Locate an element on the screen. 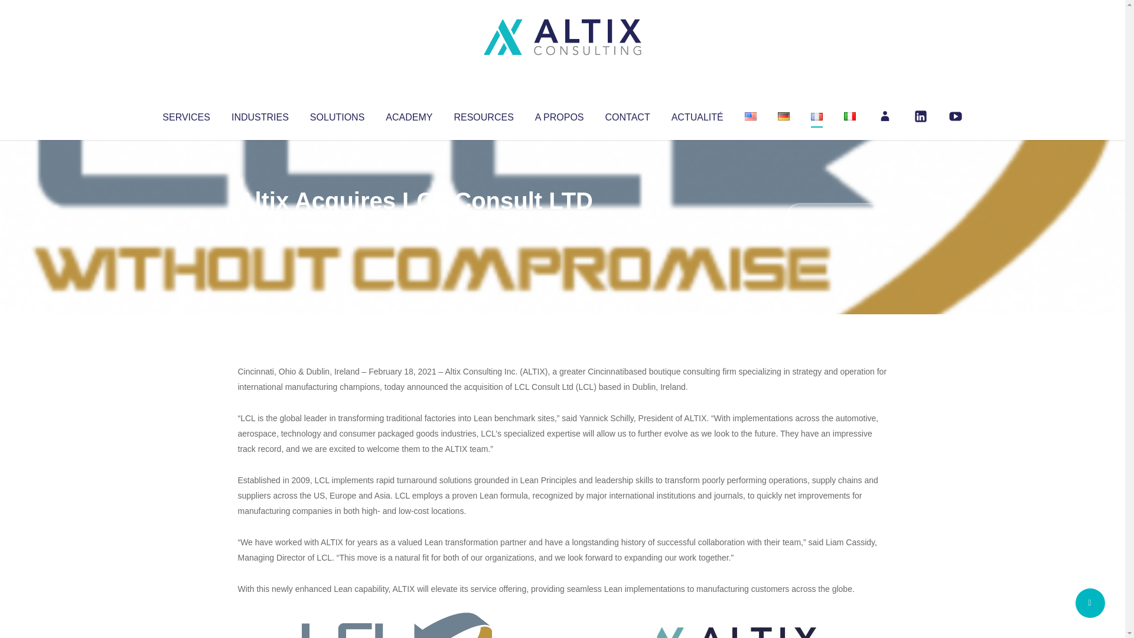 The height and width of the screenshot is (638, 1134). SERVICES is located at coordinates (185, 115).